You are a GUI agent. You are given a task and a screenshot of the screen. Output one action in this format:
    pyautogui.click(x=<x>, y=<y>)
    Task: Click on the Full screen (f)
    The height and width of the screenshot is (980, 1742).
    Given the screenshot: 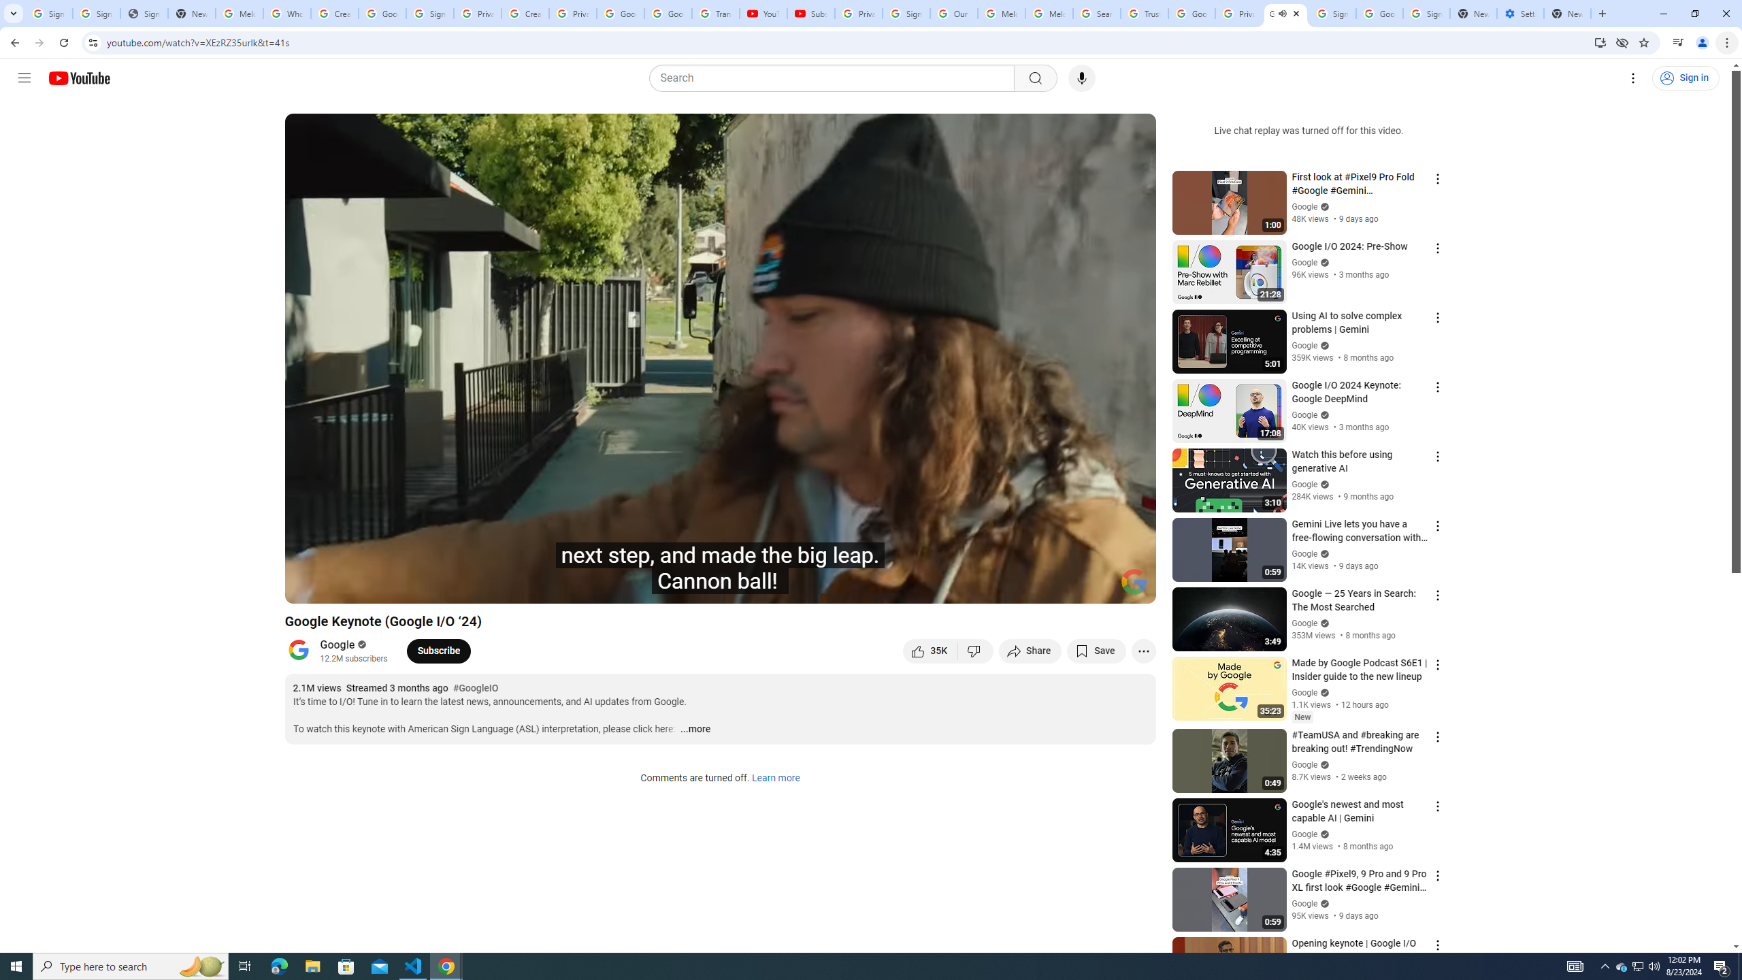 What is the action you would take?
    pyautogui.click(x=1131, y=587)
    